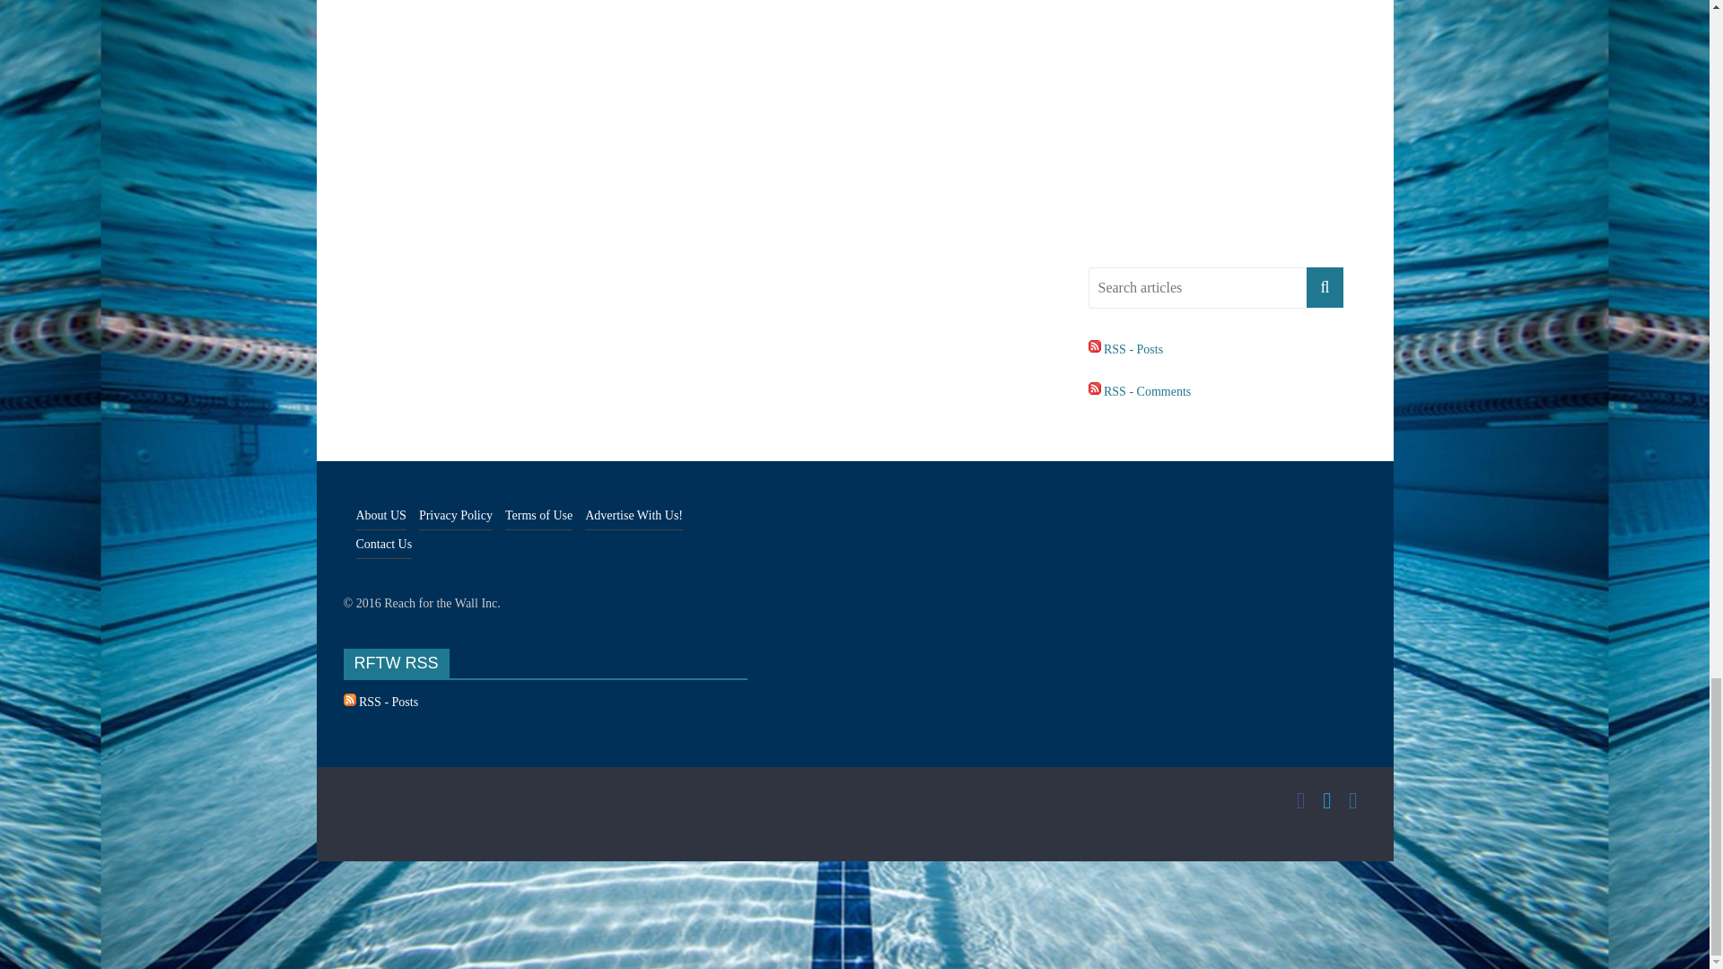 The height and width of the screenshot is (969, 1723). Describe the element at coordinates (1138, 391) in the screenshot. I see `Subscribe to comments` at that location.